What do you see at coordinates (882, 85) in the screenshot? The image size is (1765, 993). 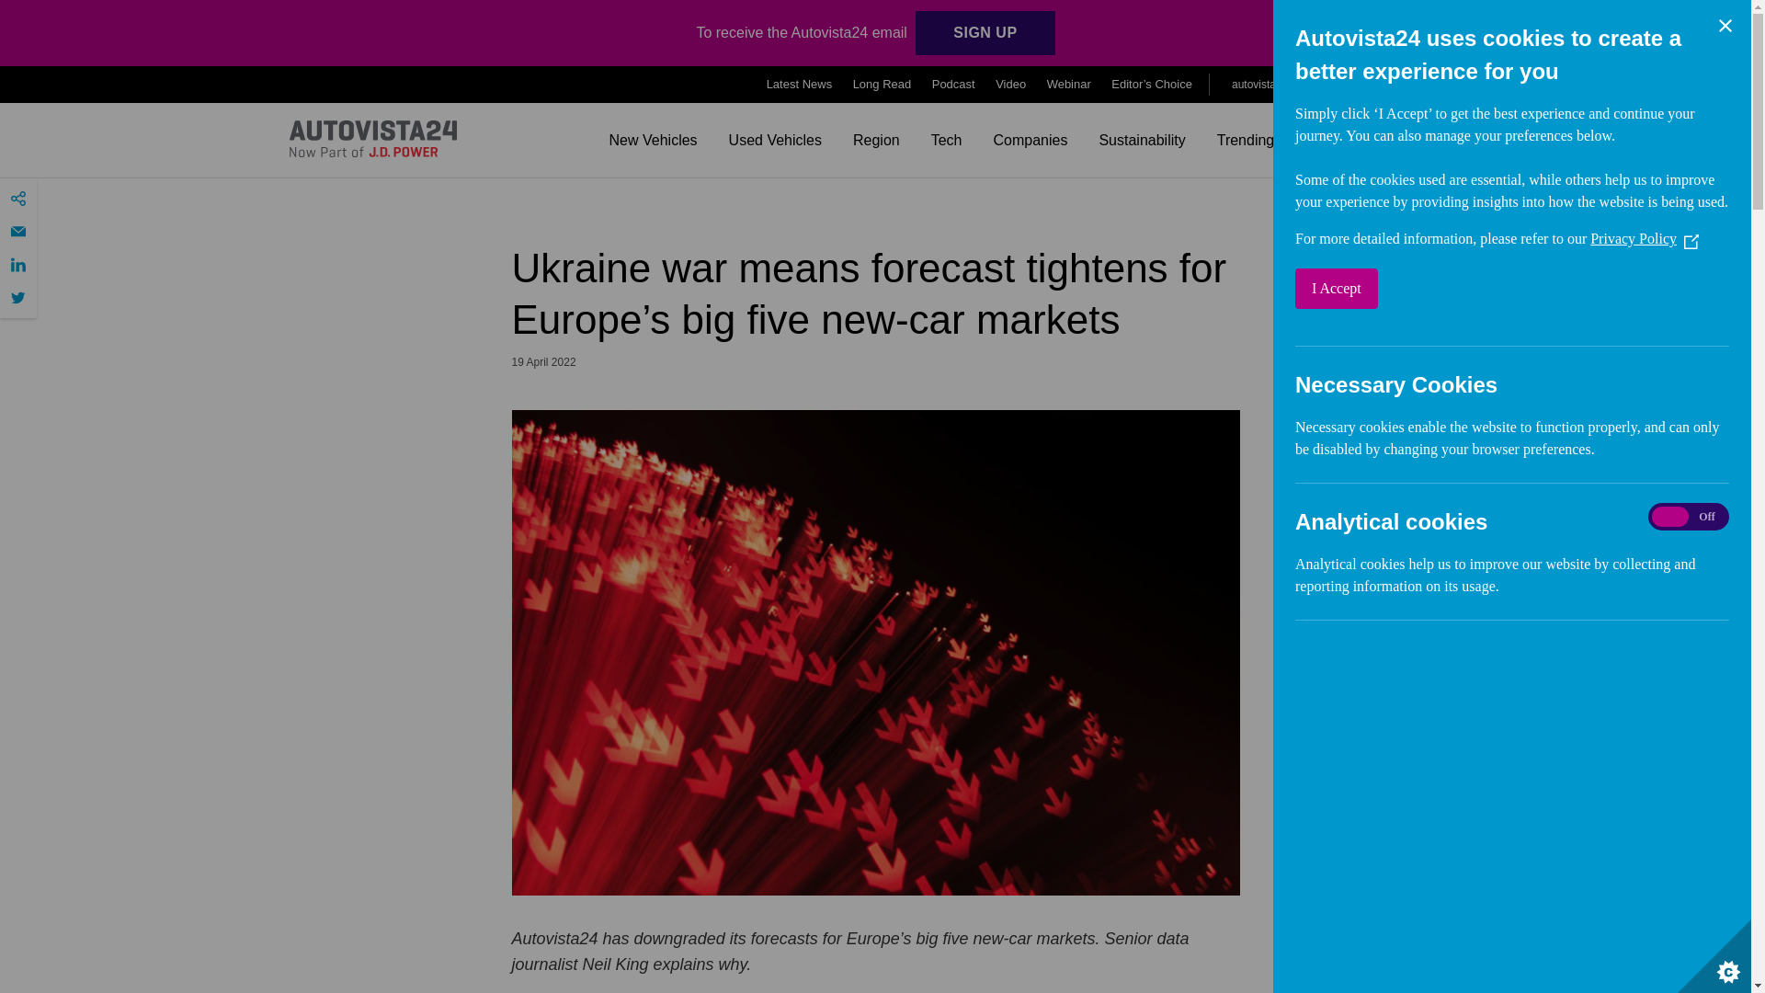 I see `Long Read` at bounding box center [882, 85].